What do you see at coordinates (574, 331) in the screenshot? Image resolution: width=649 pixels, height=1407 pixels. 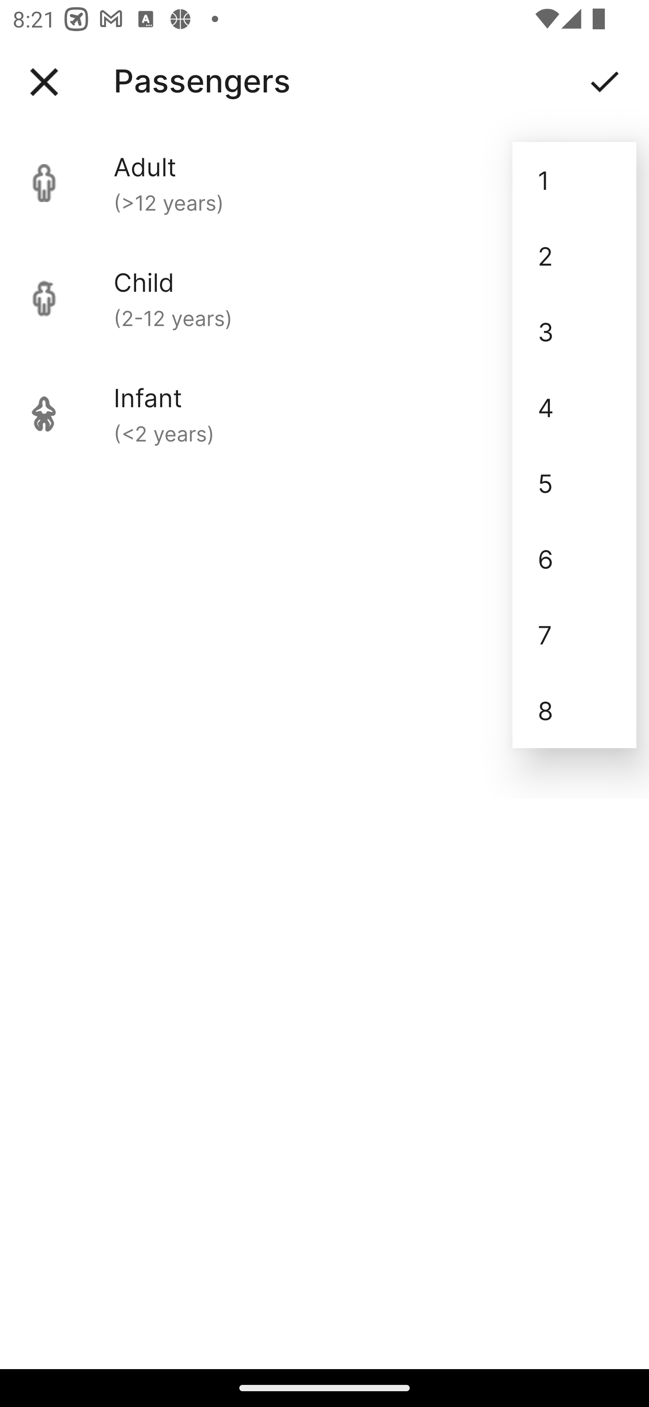 I see `3` at bounding box center [574, 331].